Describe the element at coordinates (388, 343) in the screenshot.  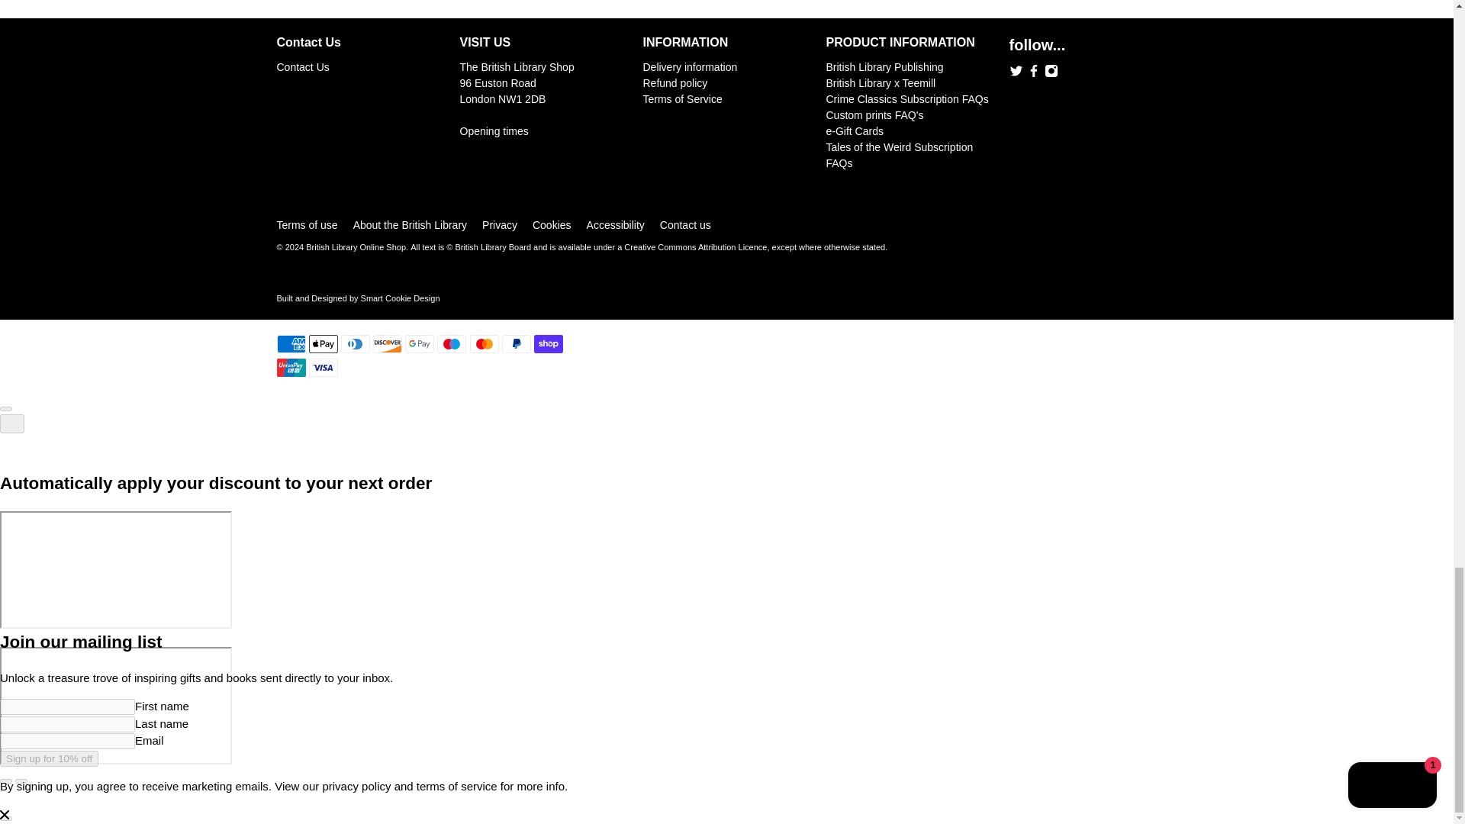
I see `Discover` at that location.